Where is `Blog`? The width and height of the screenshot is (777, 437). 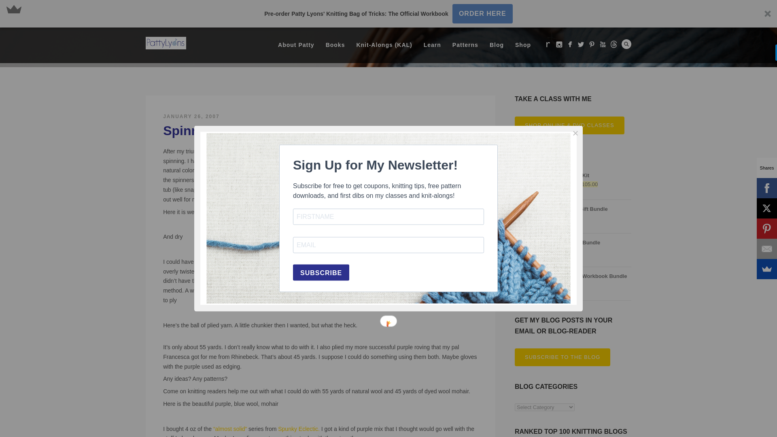
Blog is located at coordinates (497, 45).